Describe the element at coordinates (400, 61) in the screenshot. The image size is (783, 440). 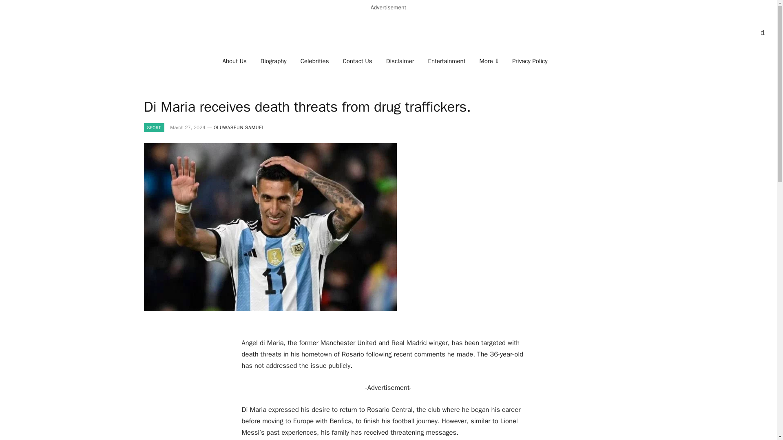
I see `Disclaimer` at that location.